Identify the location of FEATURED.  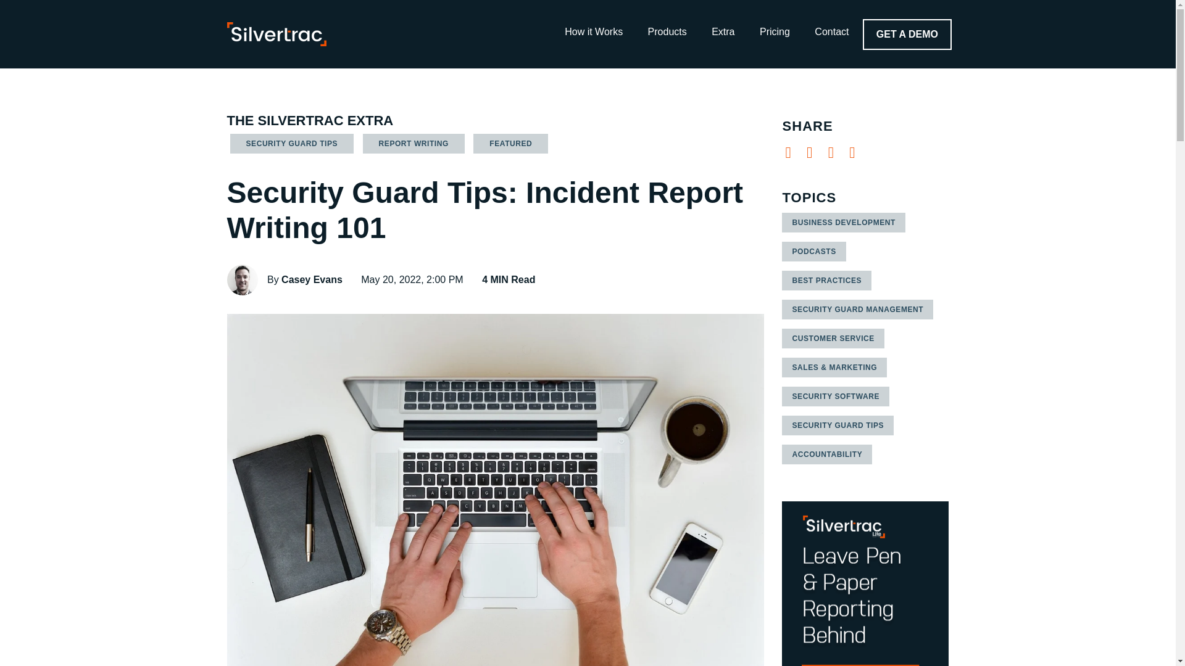
(510, 144).